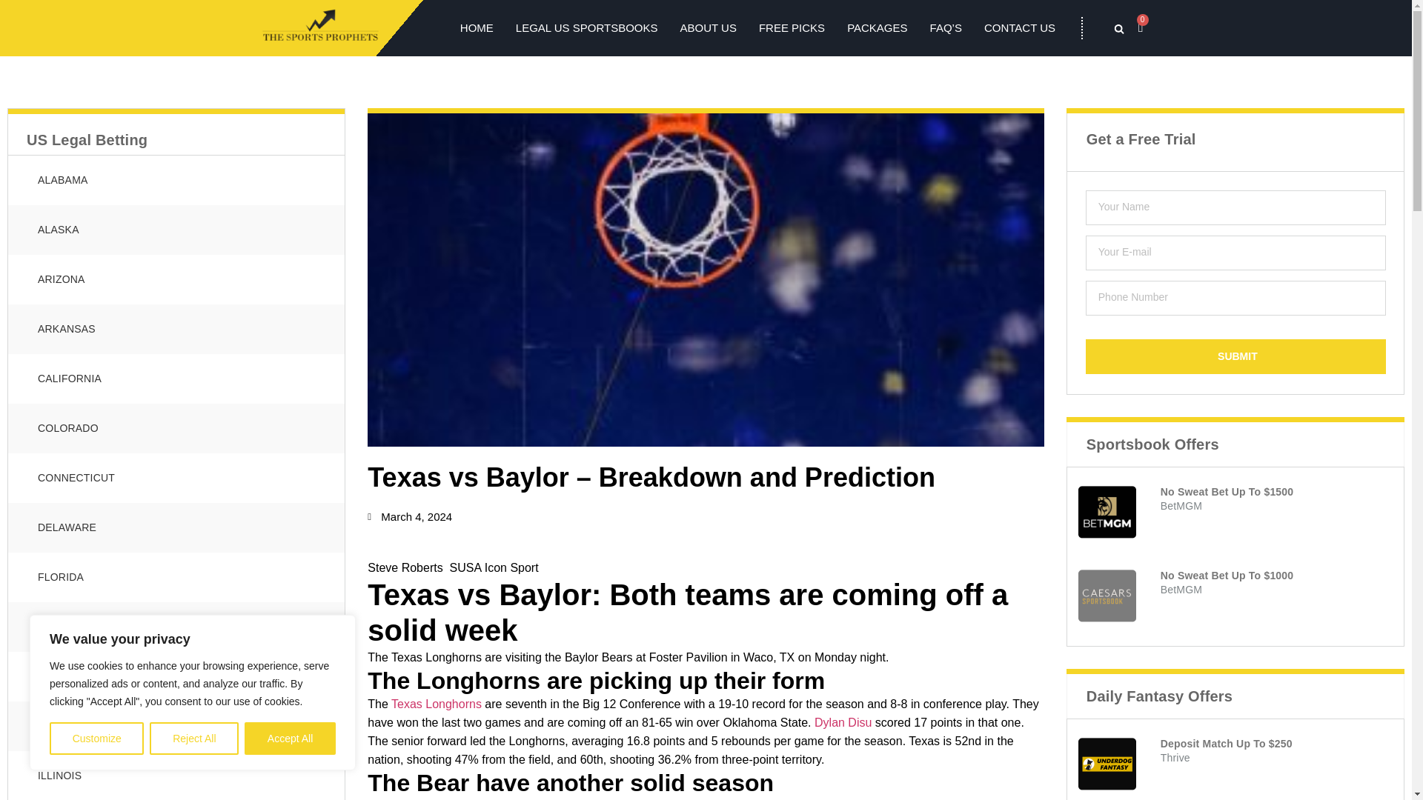  Describe the element at coordinates (96, 739) in the screenshot. I see `Customize` at that location.